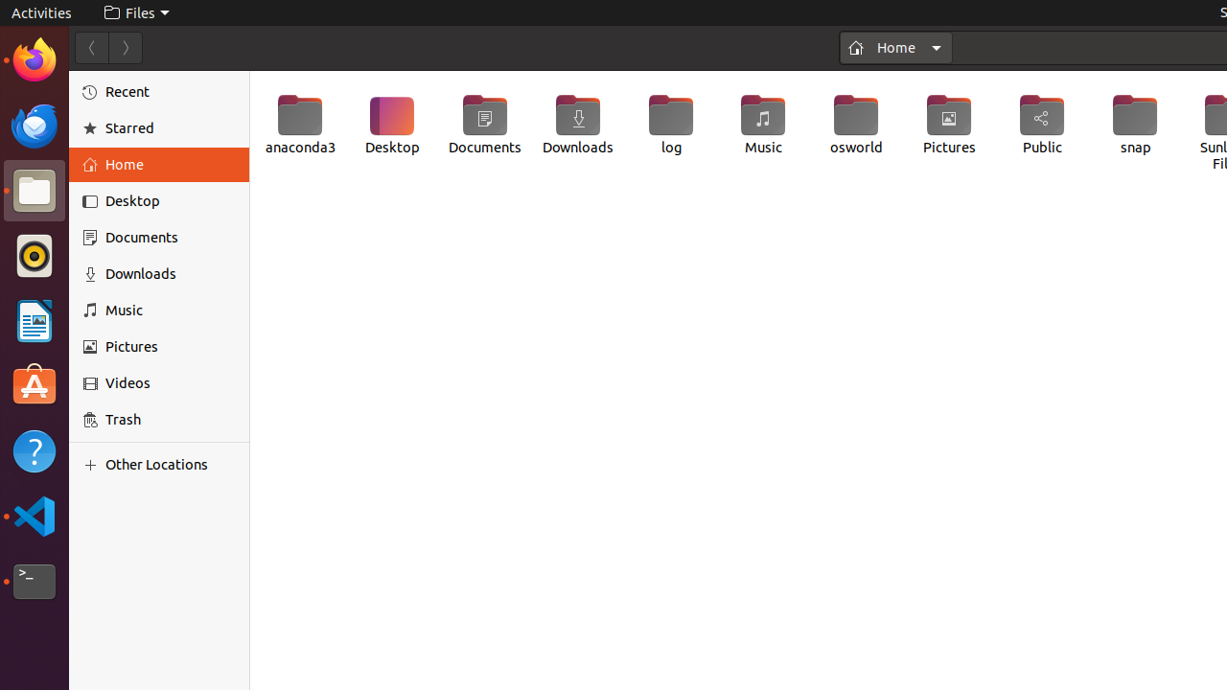 The image size is (1227, 690). Describe the element at coordinates (485, 125) in the screenshot. I see `Documents` at that location.